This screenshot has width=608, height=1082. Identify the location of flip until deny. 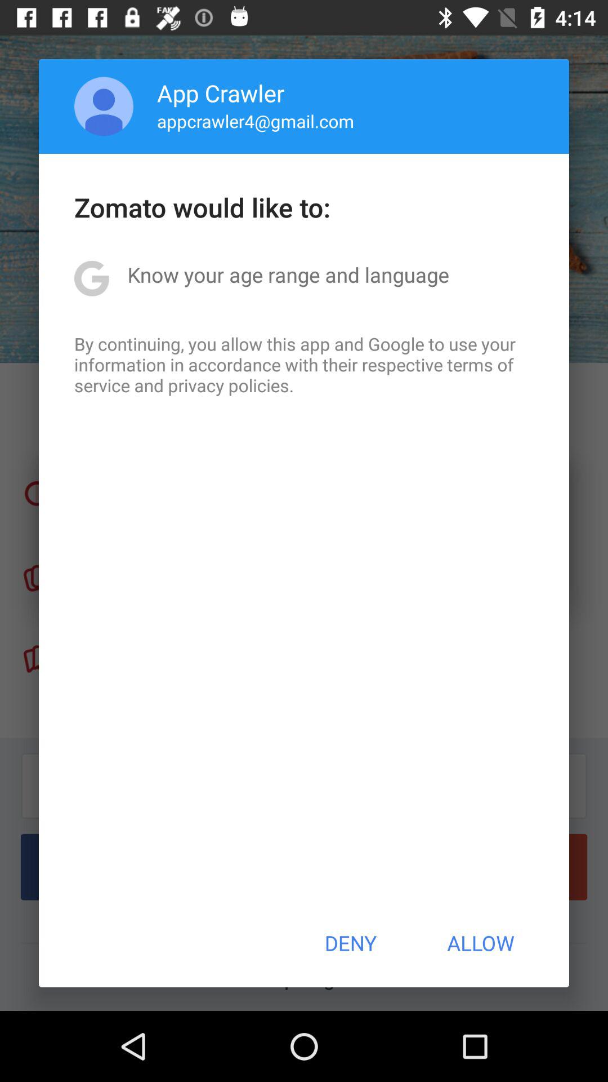
(350, 943).